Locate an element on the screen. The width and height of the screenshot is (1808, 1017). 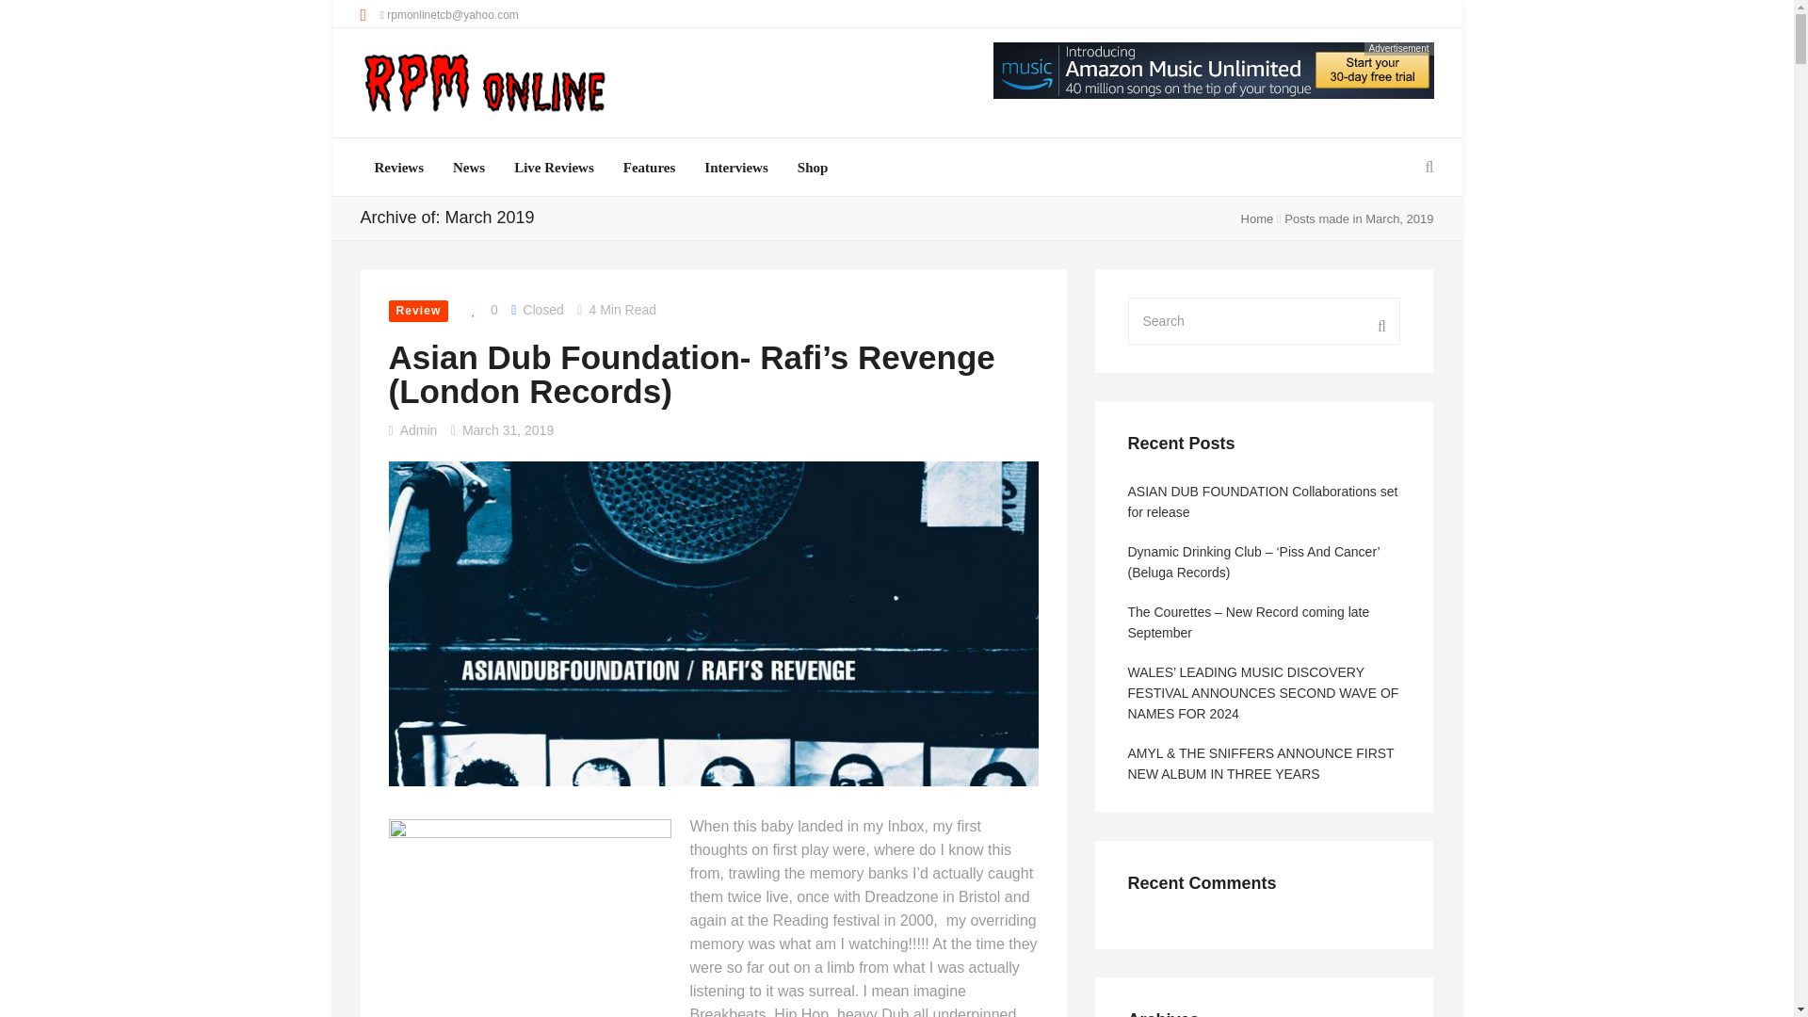
Features is located at coordinates (650, 168).